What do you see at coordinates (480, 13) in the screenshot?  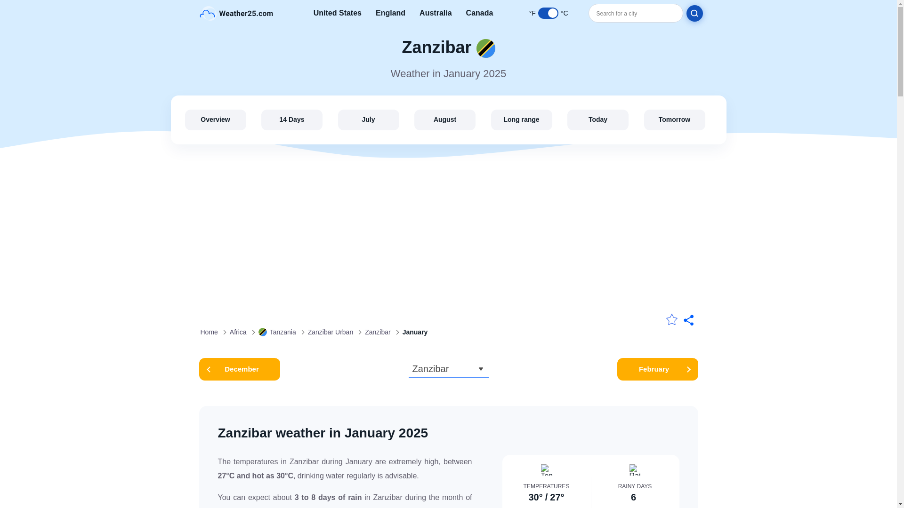 I see `Weather in Canada` at bounding box center [480, 13].